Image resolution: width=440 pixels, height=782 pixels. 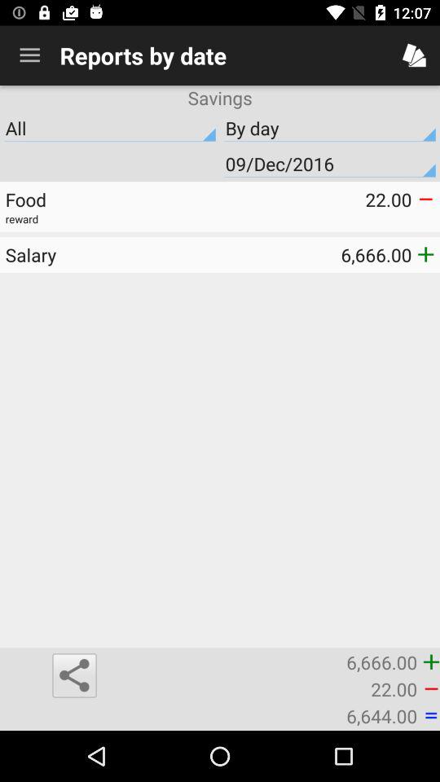 What do you see at coordinates (330, 164) in the screenshot?
I see `choose the item next to all icon` at bounding box center [330, 164].